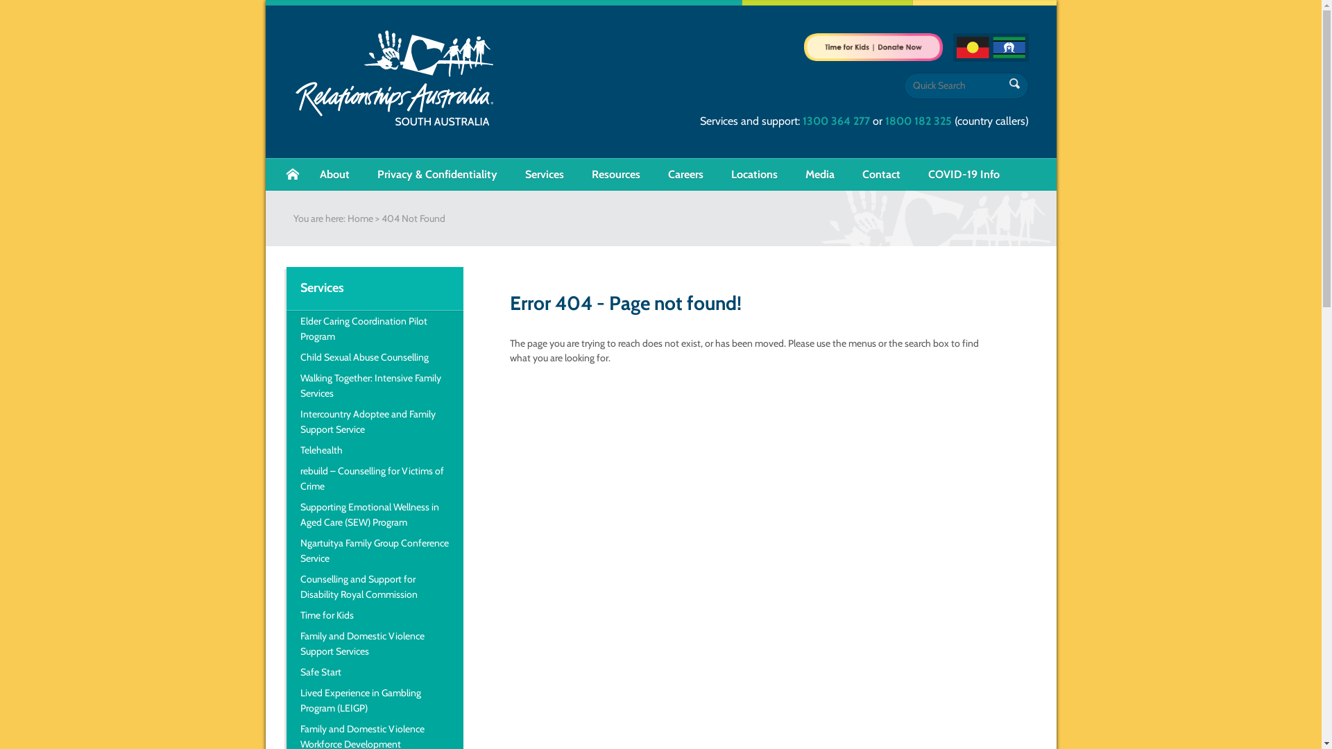 The width and height of the screenshot is (1332, 749). I want to click on 1300 364 277, so click(835, 121).